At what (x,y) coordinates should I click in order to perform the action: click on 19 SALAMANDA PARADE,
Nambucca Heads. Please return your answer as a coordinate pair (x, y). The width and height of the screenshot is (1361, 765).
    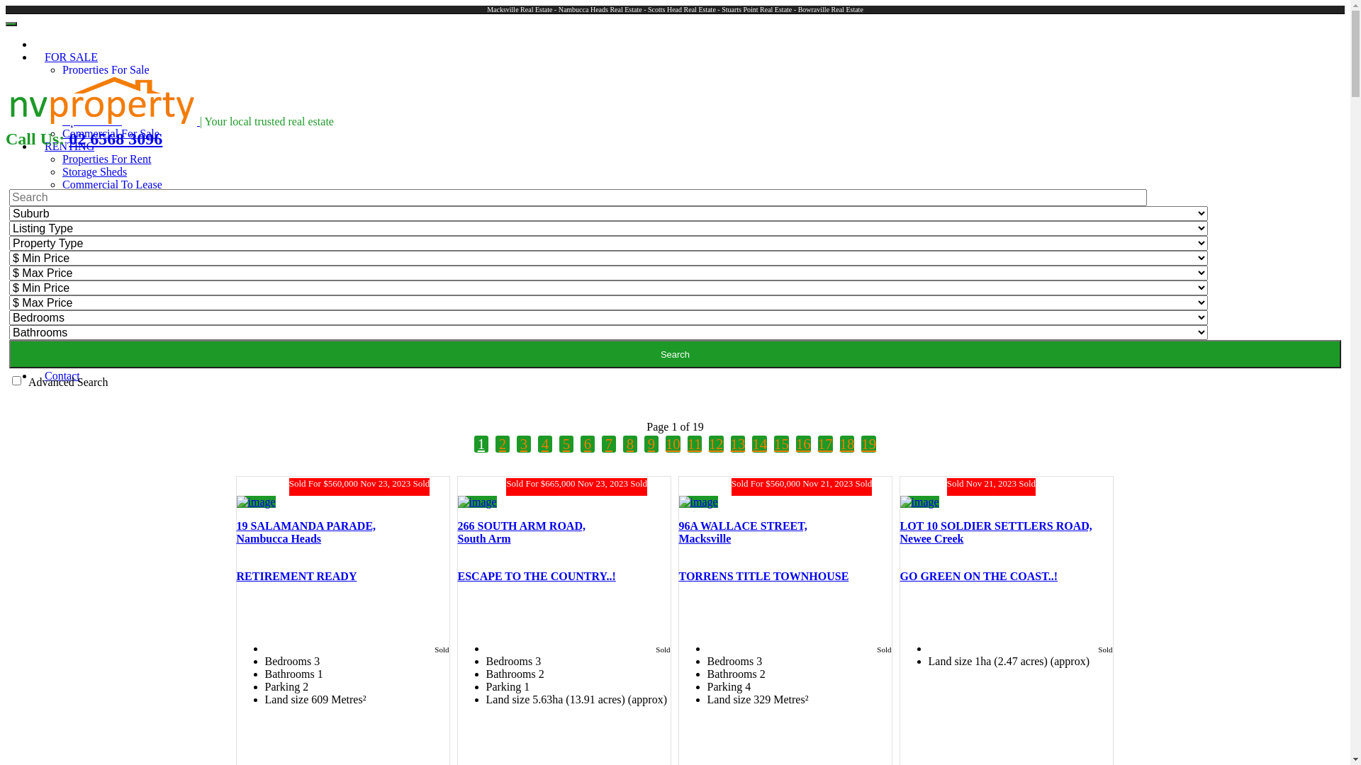
    Looking at the image, I should click on (306, 533).